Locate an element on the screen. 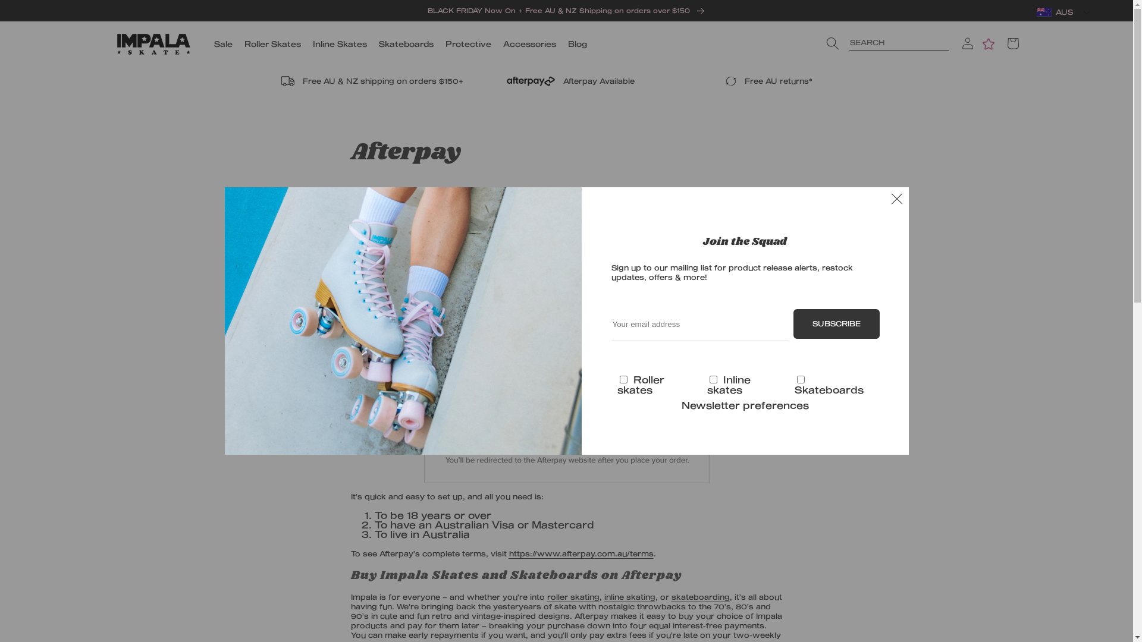 The width and height of the screenshot is (1142, 642). Blog is located at coordinates (578, 44).